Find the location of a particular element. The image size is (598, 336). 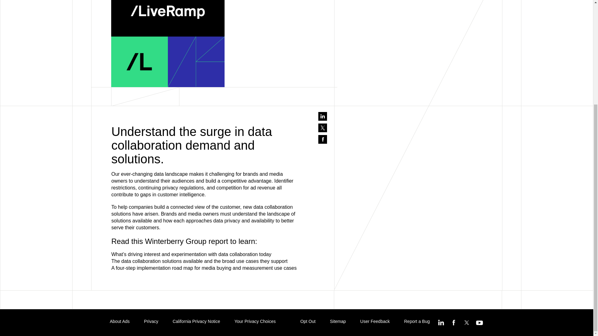

Share on linkedin is located at coordinates (323, 116).